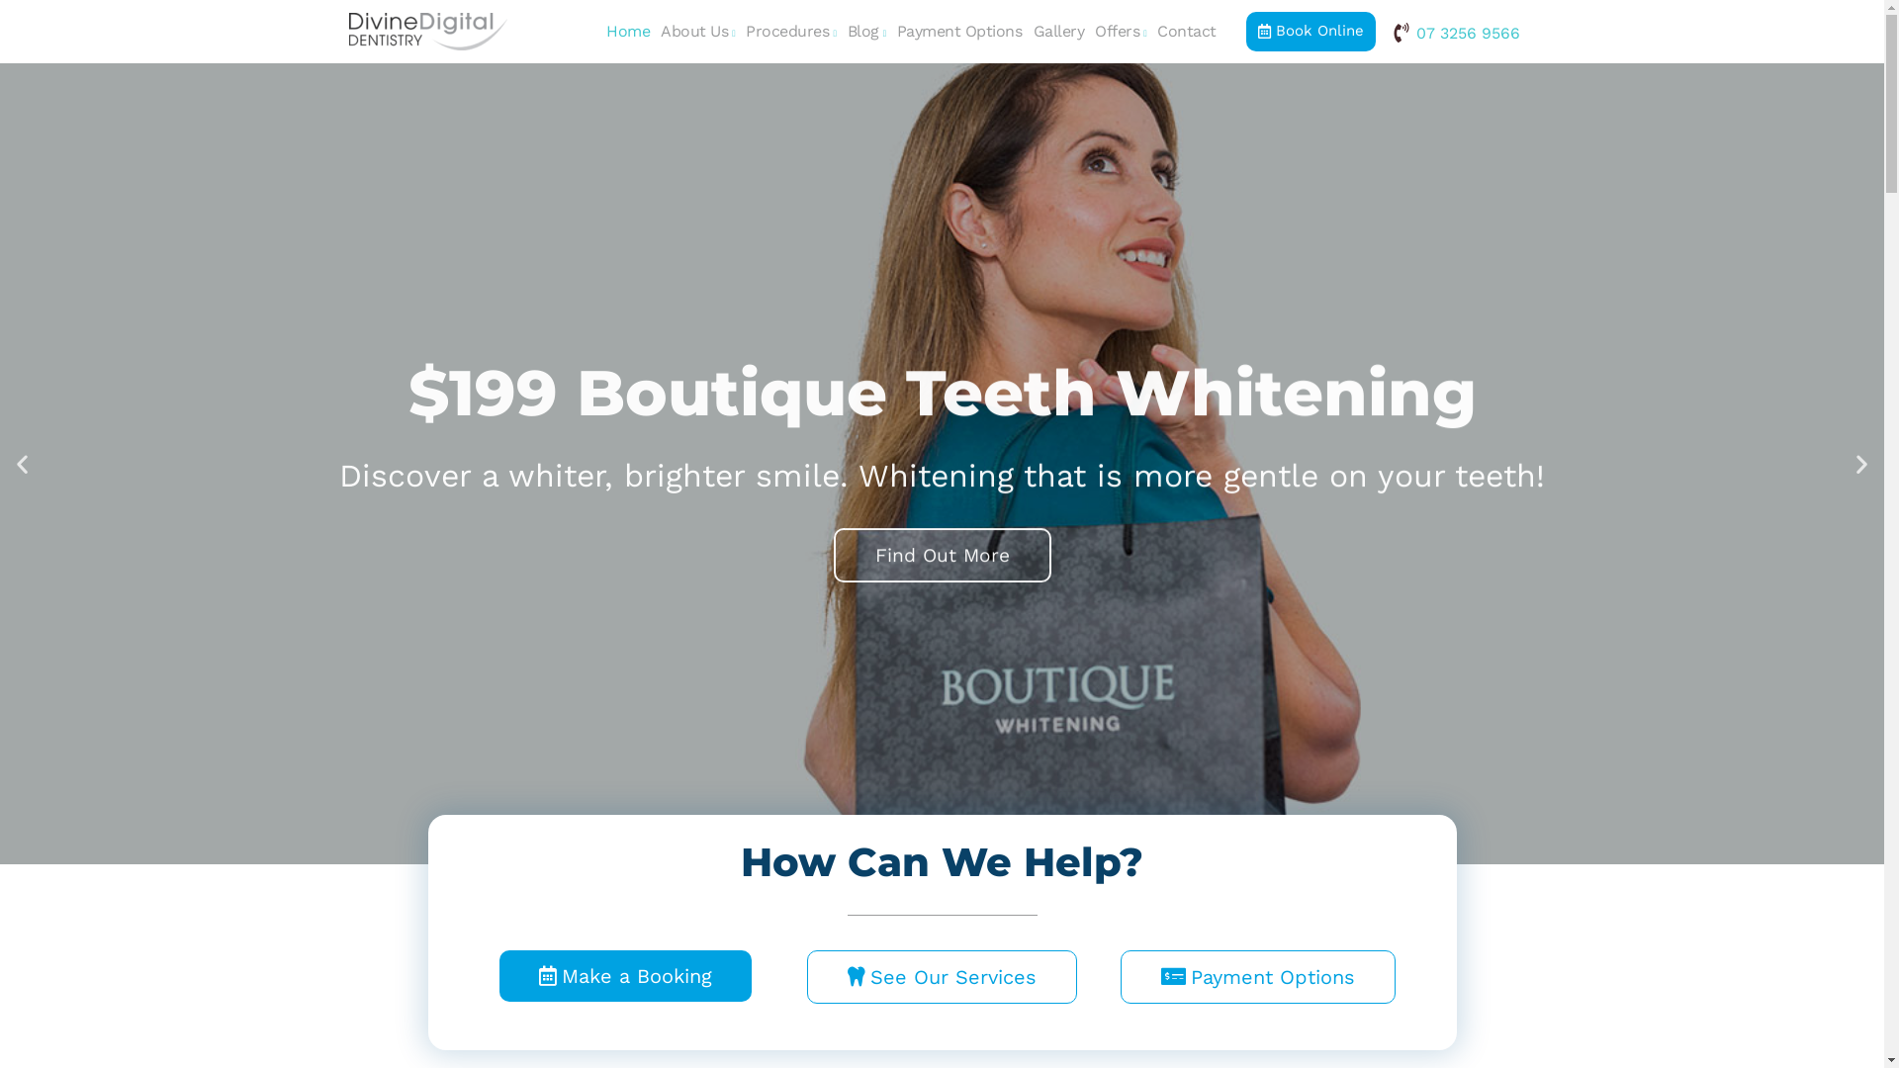 The width and height of the screenshot is (1899, 1068). Describe the element at coordinates (1187, 32) in the screenshot. I see `Contact` at that location.